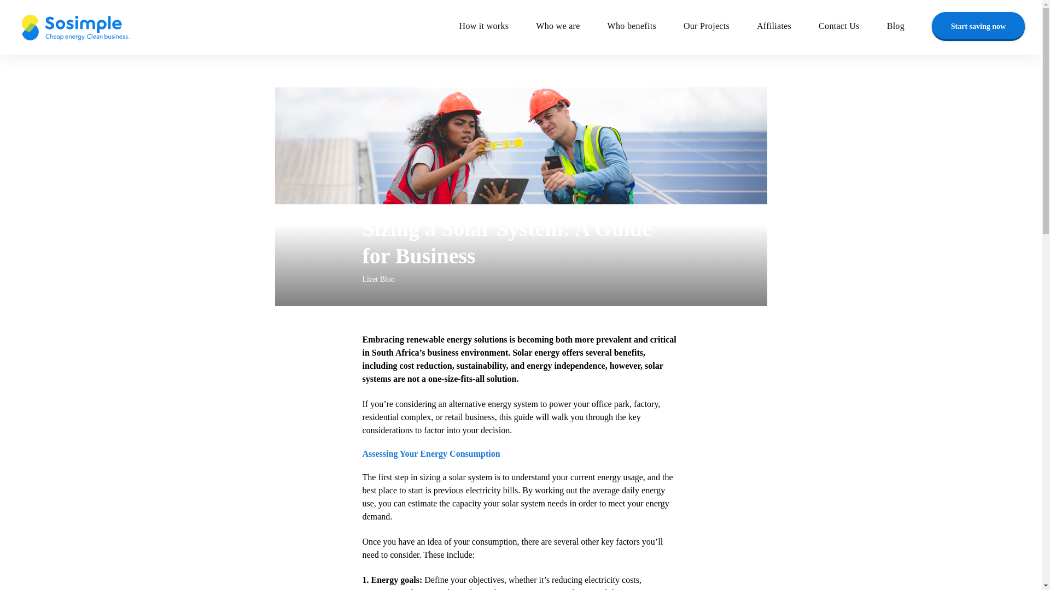 The width and height of the screenshot is (1050, 590). I want to click on How it works, so click(498, 27).